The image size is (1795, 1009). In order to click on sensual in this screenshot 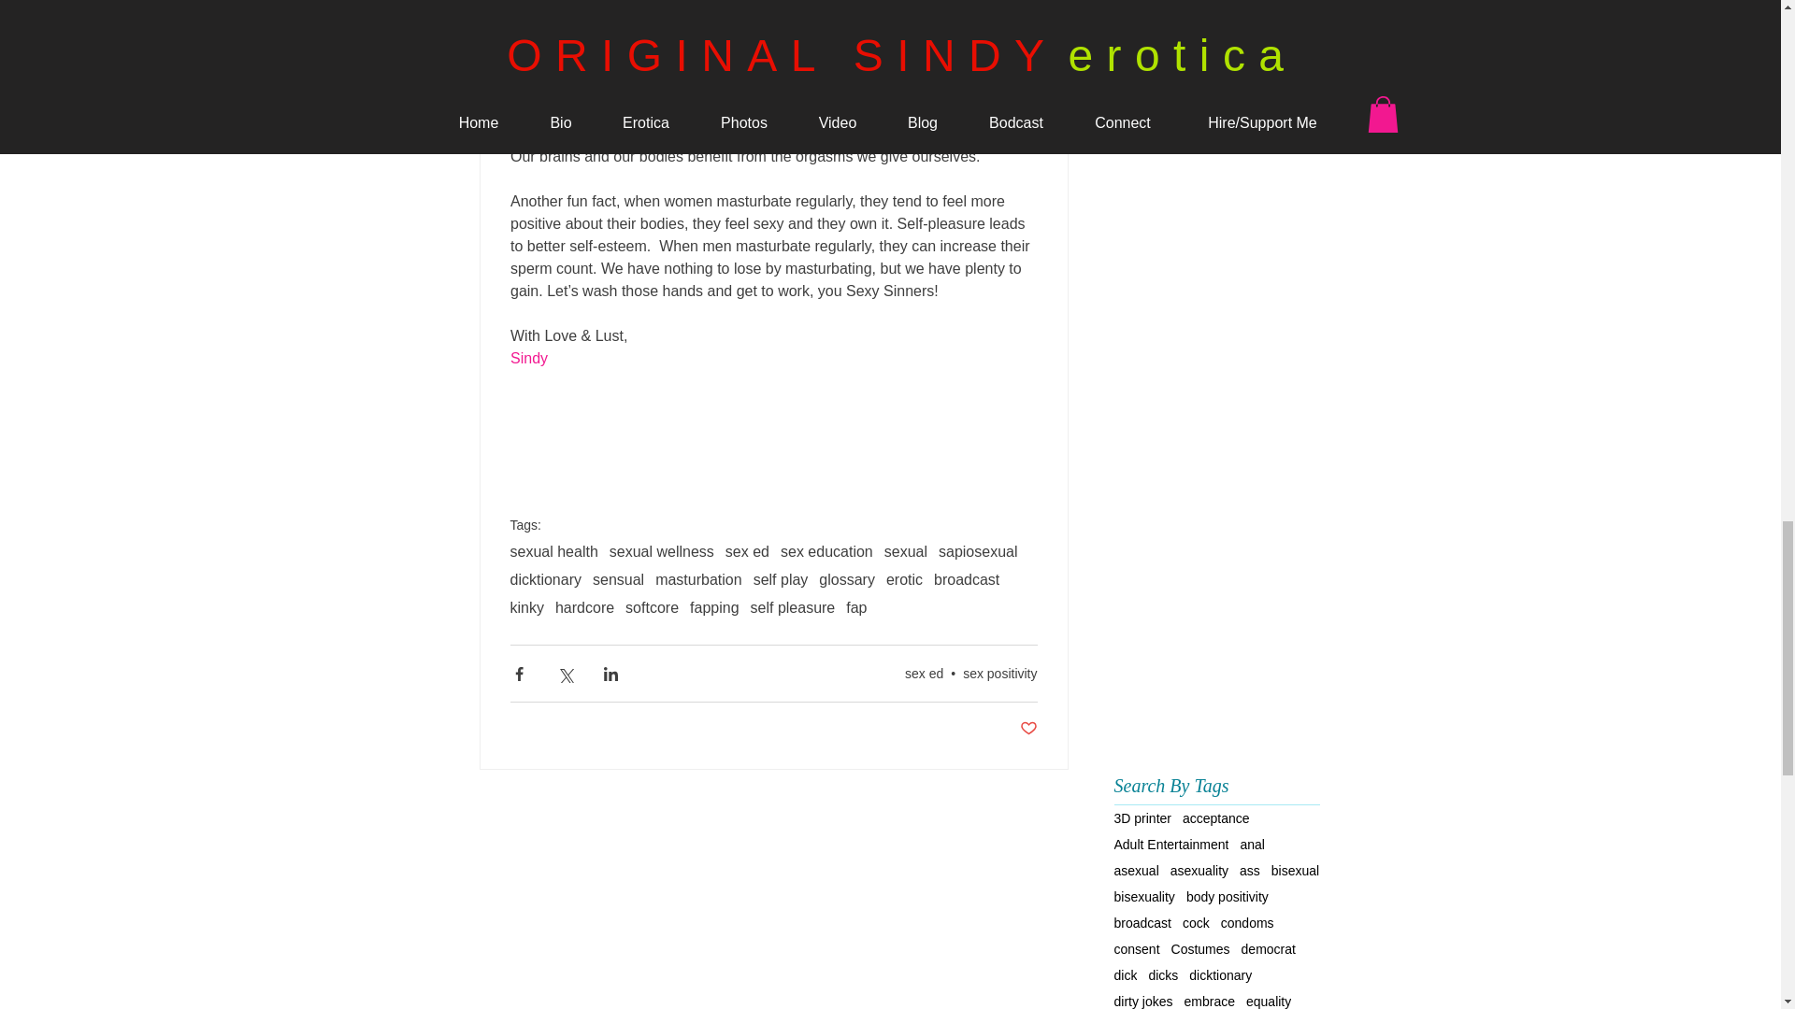, I will do `click(618, 579)`.